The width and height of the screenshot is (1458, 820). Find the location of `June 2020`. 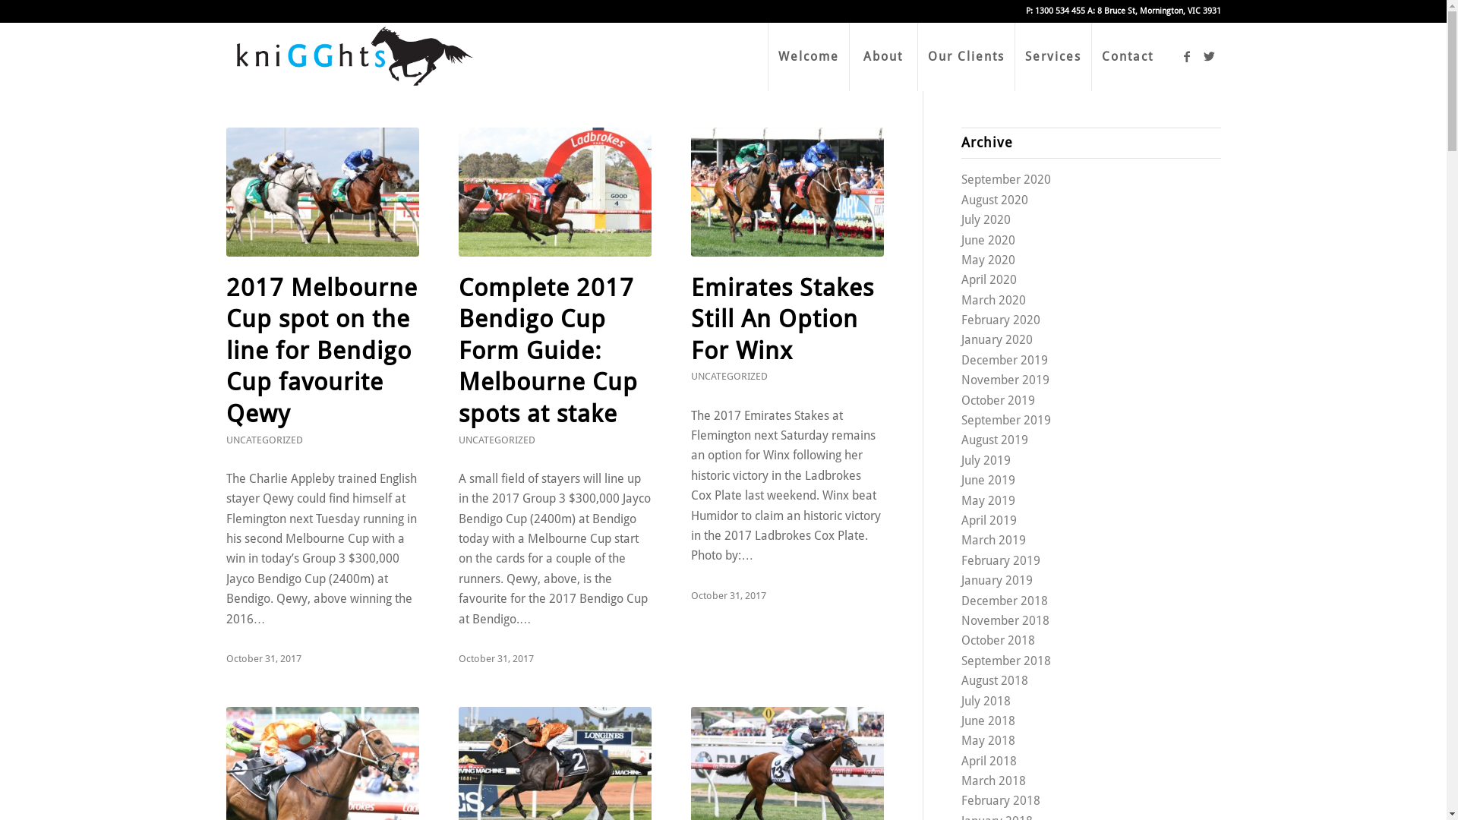

June 2020 is located at coordinates (989, 240).